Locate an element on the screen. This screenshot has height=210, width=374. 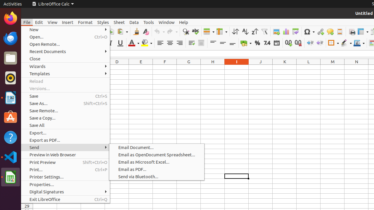
E1 is located at coordinates (141, 67).